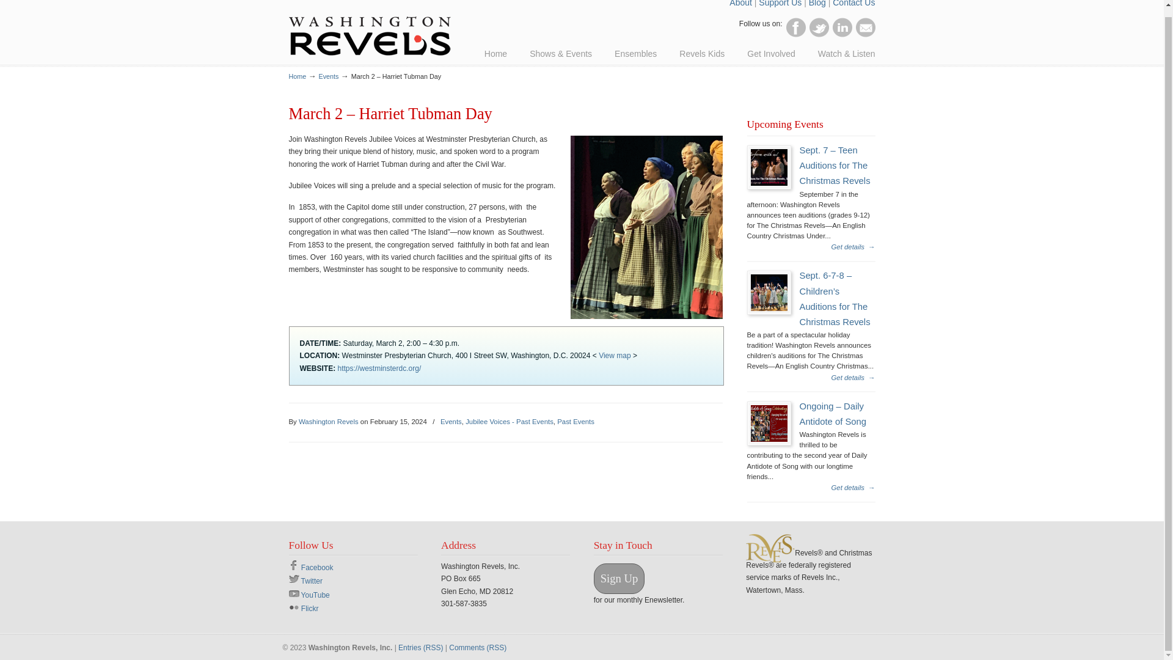 The image size is (1173, 660). Describe the element at coordinates (635, 54) in the screenshot. I see `Ensembles` at that location.